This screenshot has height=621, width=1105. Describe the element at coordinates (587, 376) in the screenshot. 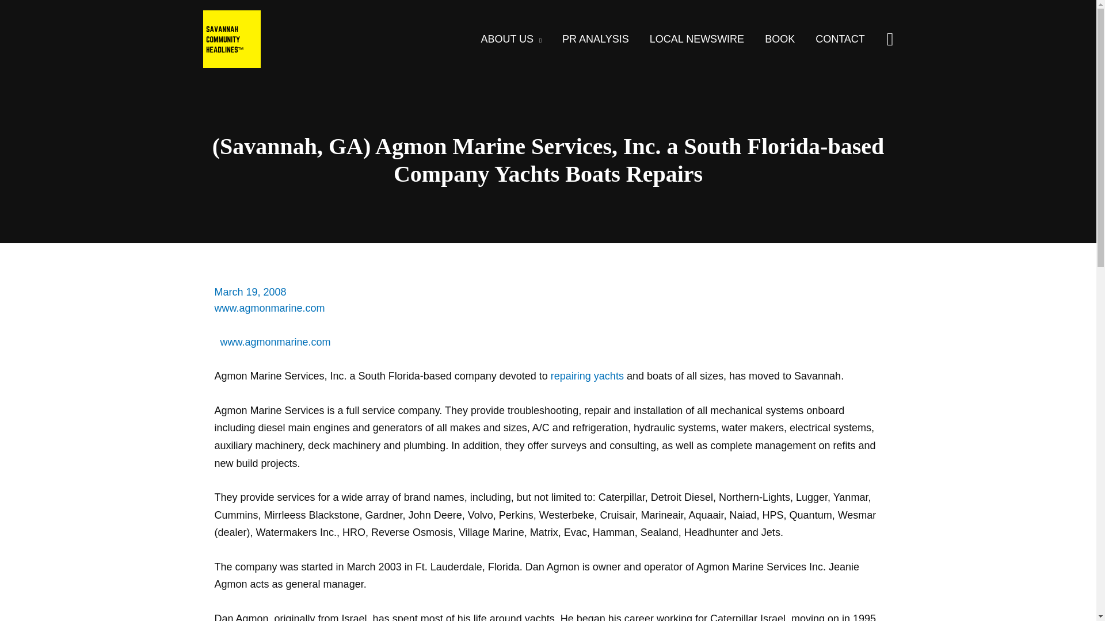

I see `repairing yachts` at that location.